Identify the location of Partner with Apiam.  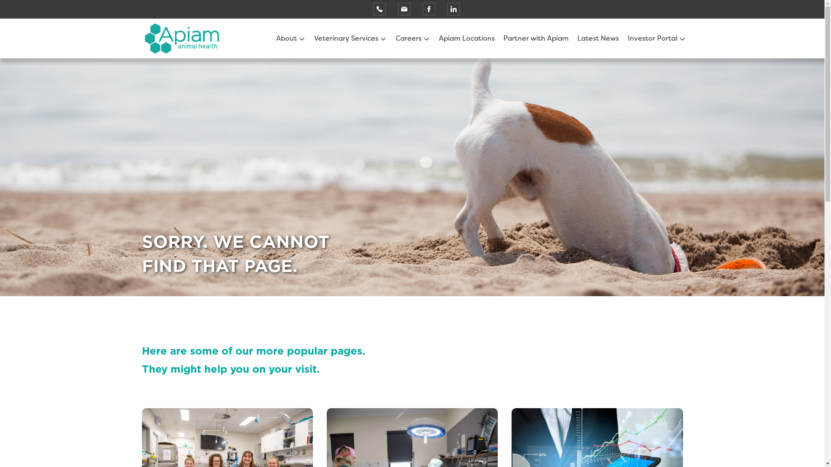
(536, 38).